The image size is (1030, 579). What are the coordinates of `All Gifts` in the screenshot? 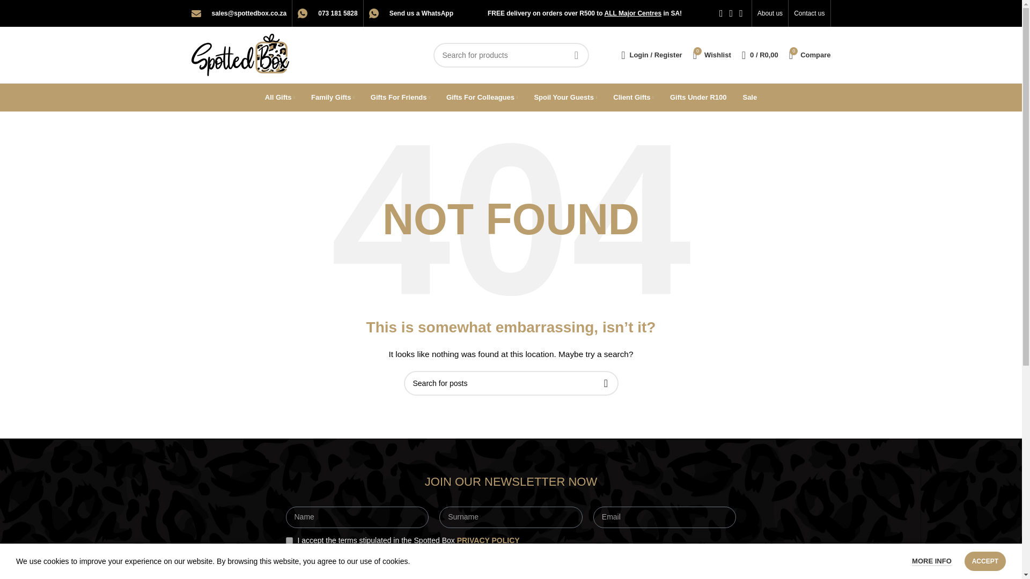 It's located at (712, 55).